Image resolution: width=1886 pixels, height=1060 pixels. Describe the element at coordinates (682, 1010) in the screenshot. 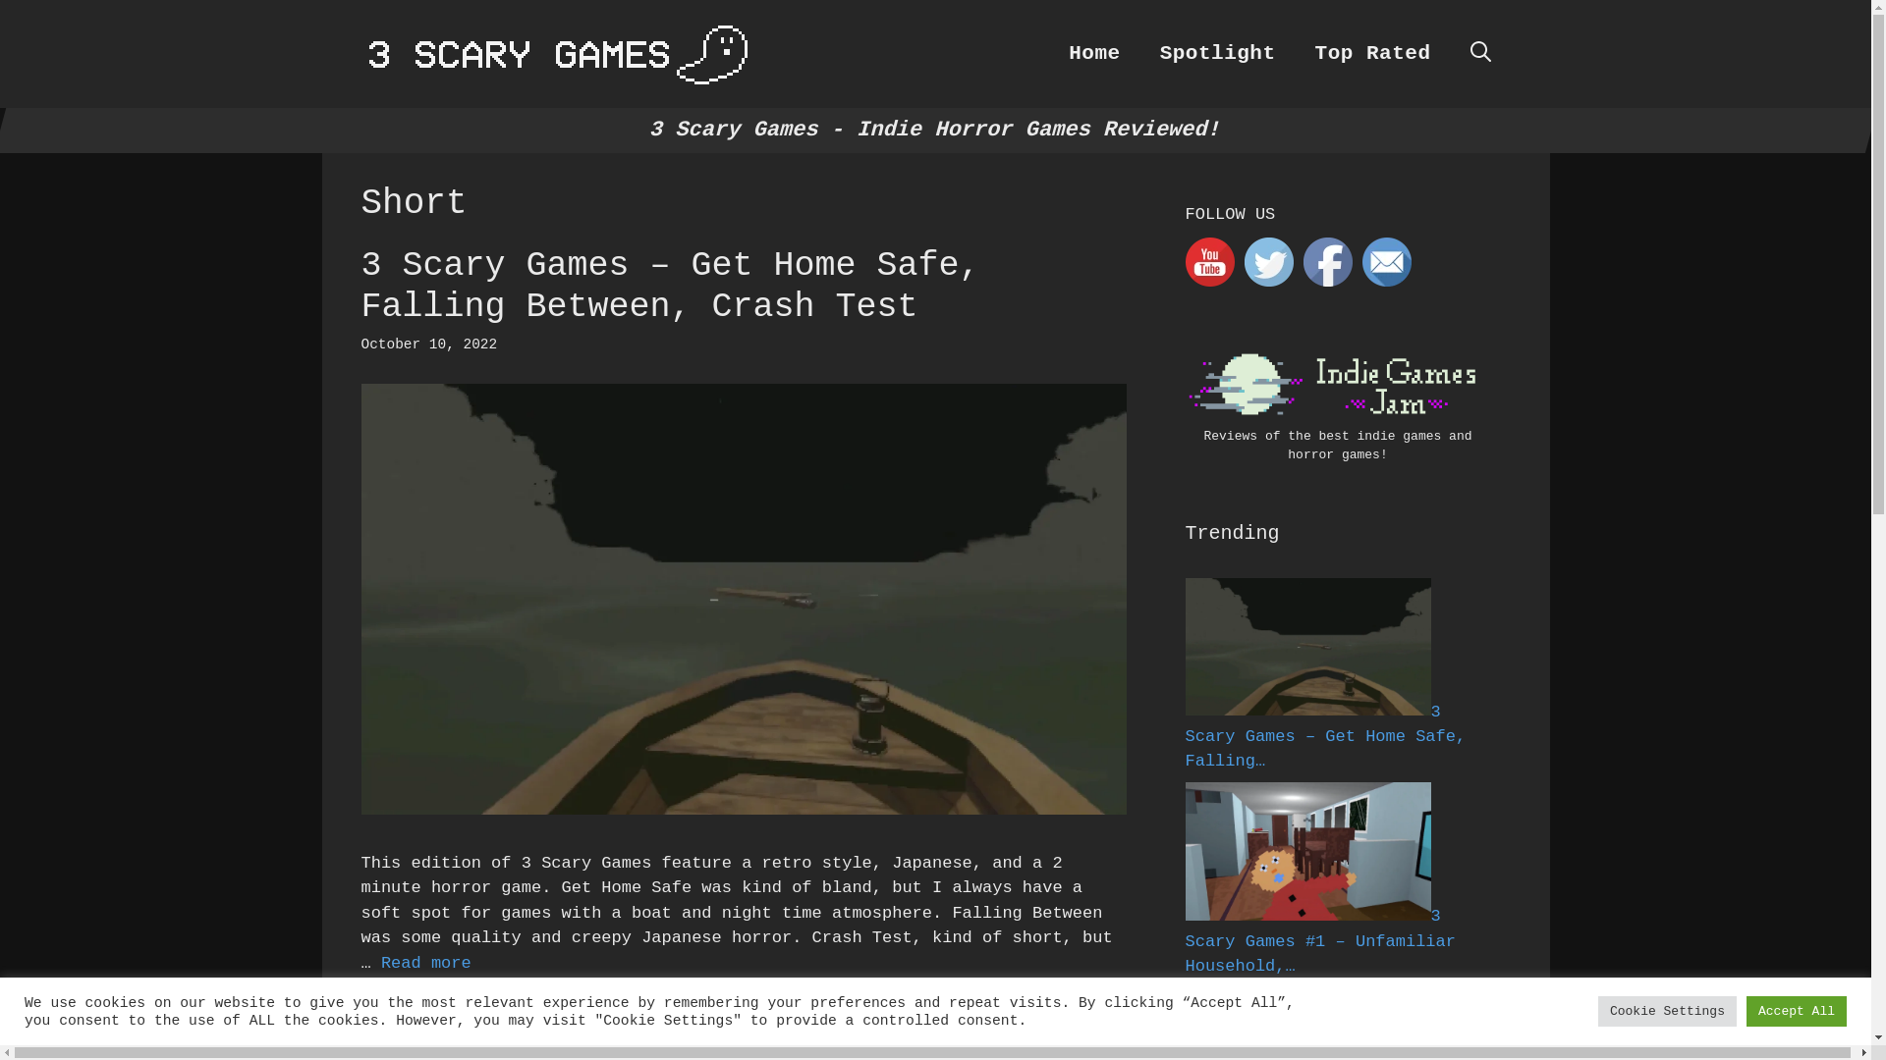

I see `Jump Scare` at that location.